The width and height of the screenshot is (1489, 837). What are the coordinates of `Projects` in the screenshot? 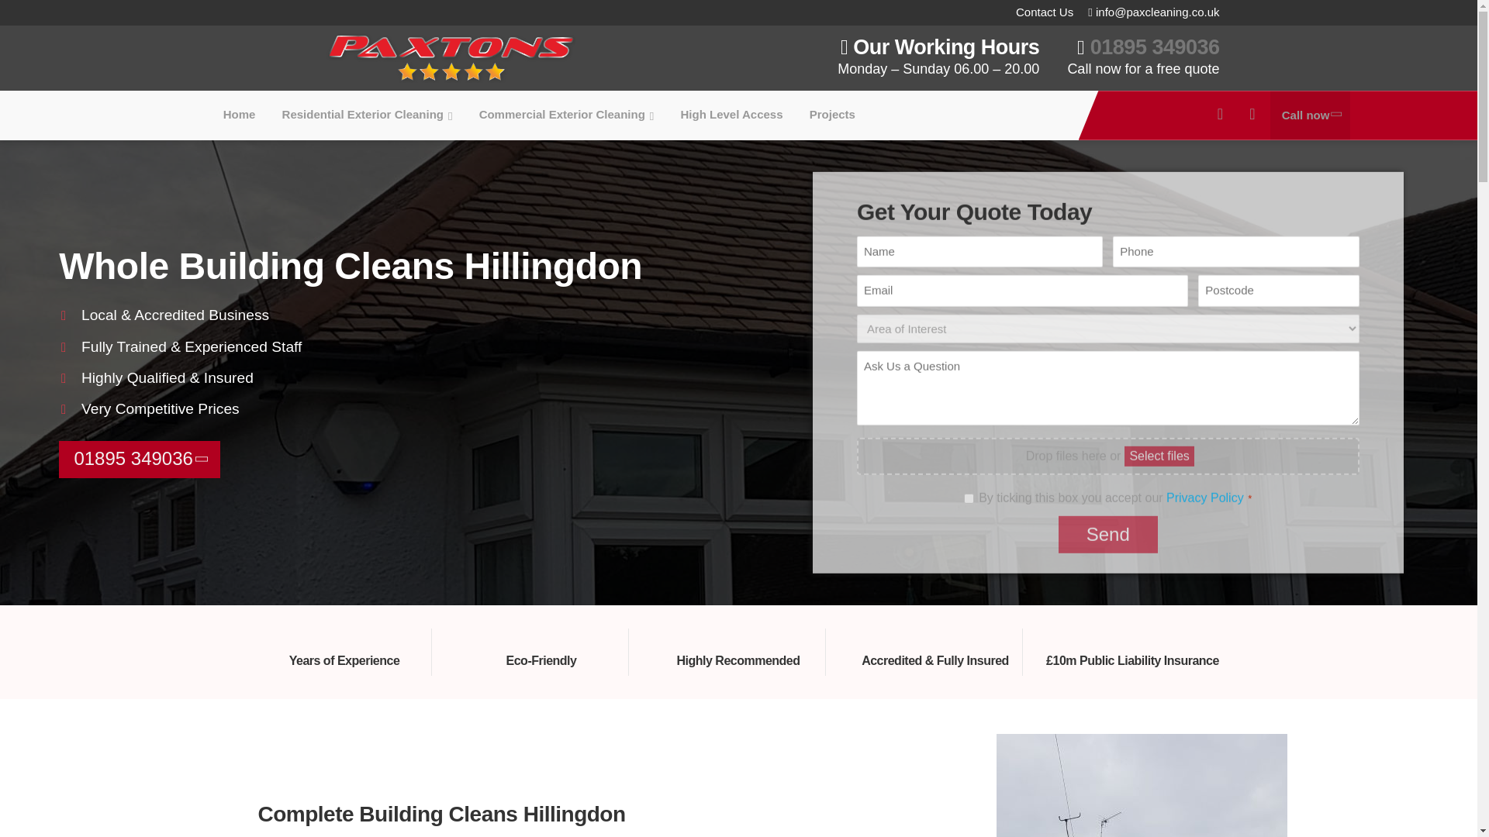 It's located at (832, 115).